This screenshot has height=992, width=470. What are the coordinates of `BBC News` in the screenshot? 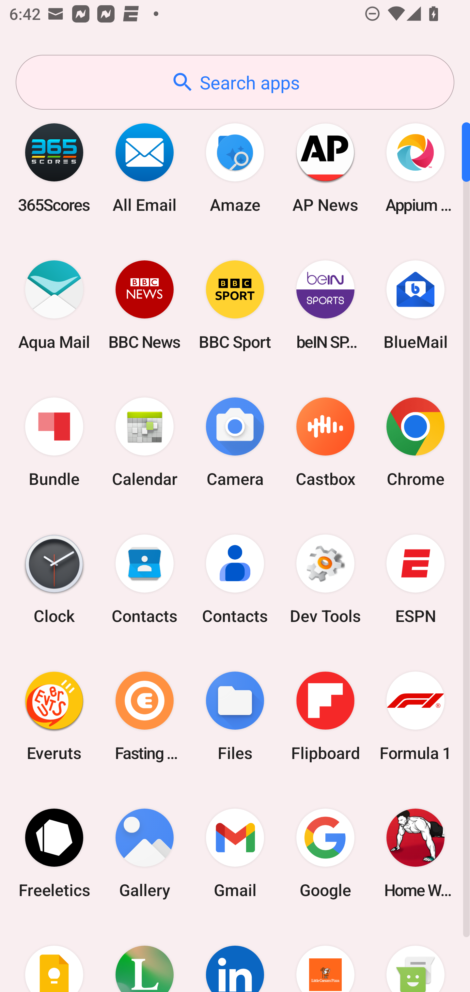 It's located at (145, 305).